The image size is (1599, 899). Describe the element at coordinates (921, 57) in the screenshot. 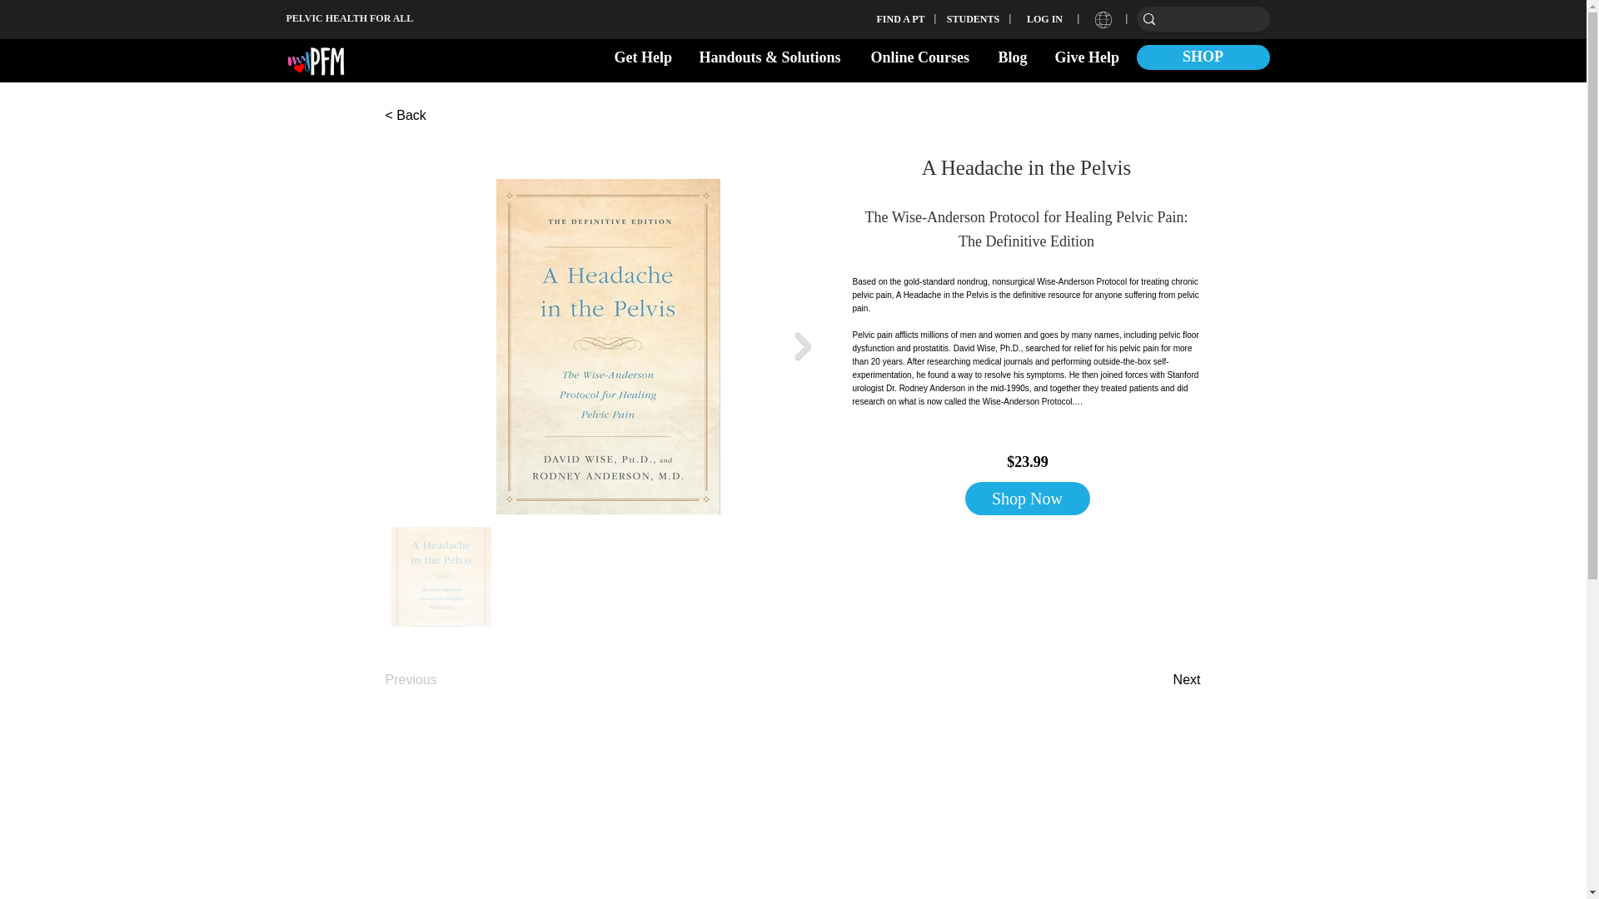

I see `Online Courses` at that location.